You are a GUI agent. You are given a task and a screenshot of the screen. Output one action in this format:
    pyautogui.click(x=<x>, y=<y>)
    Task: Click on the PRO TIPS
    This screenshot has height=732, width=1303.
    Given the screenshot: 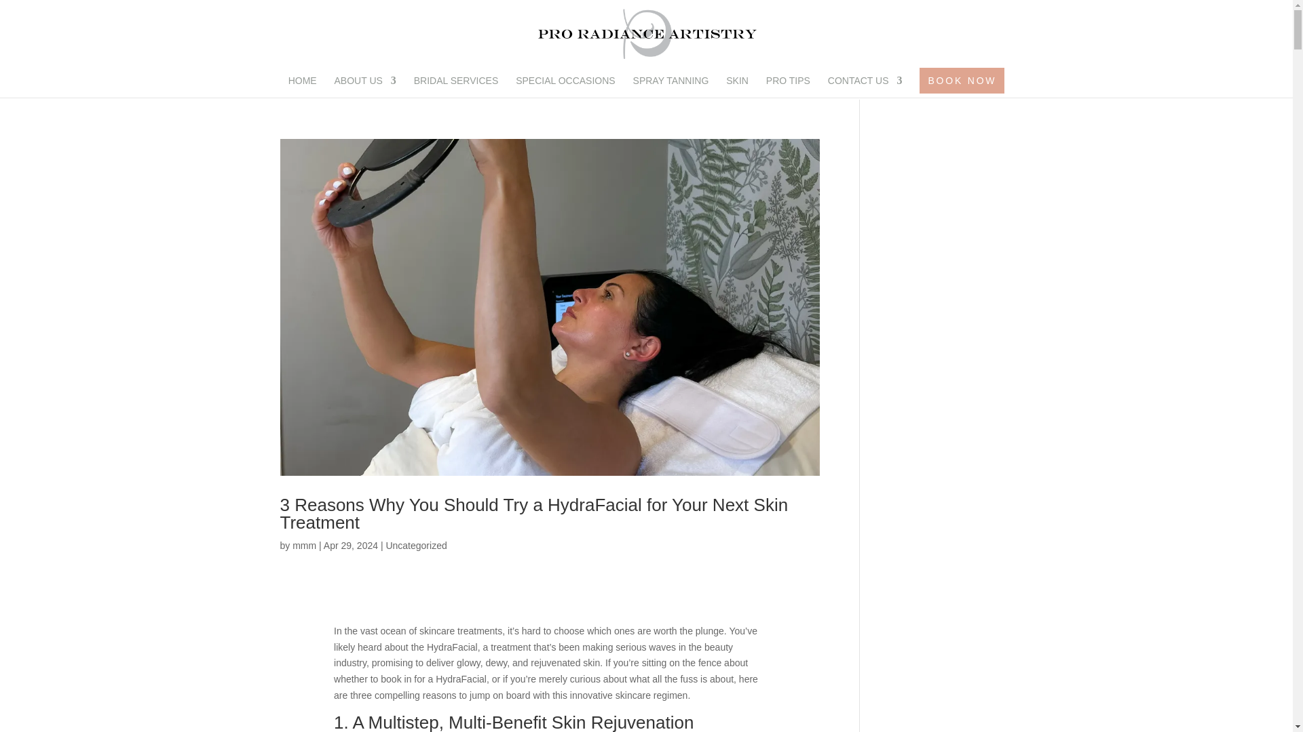 What is the action you would take?
    pyautogui.click(x=788, y=87)
    